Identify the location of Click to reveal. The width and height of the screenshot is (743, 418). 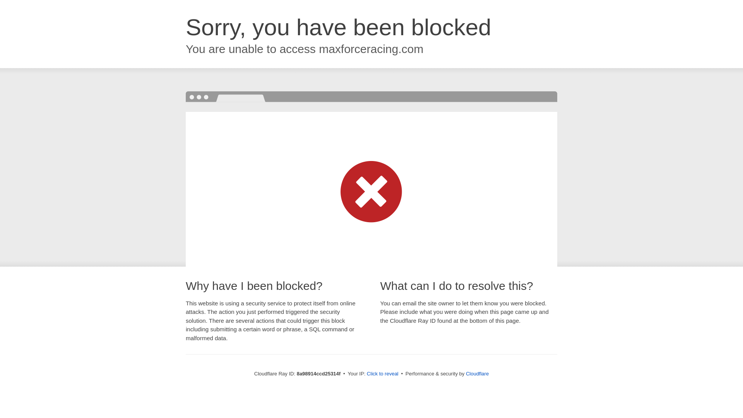
(382, 374).